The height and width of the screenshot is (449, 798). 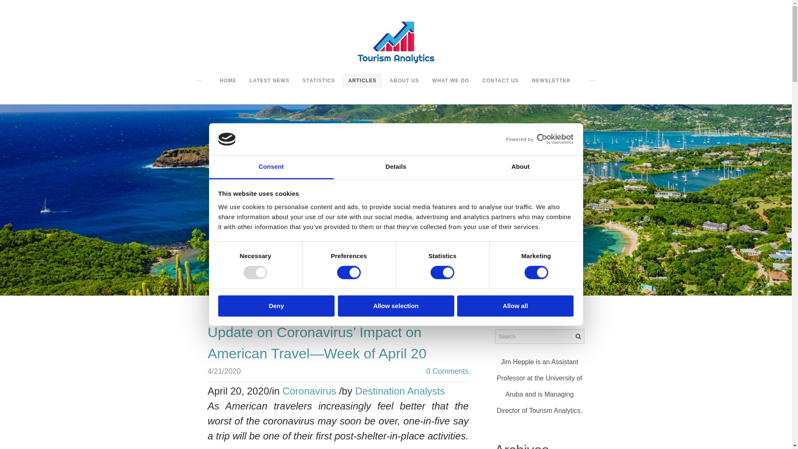 I want to click on Allow selection, so click(x=396, y=306).